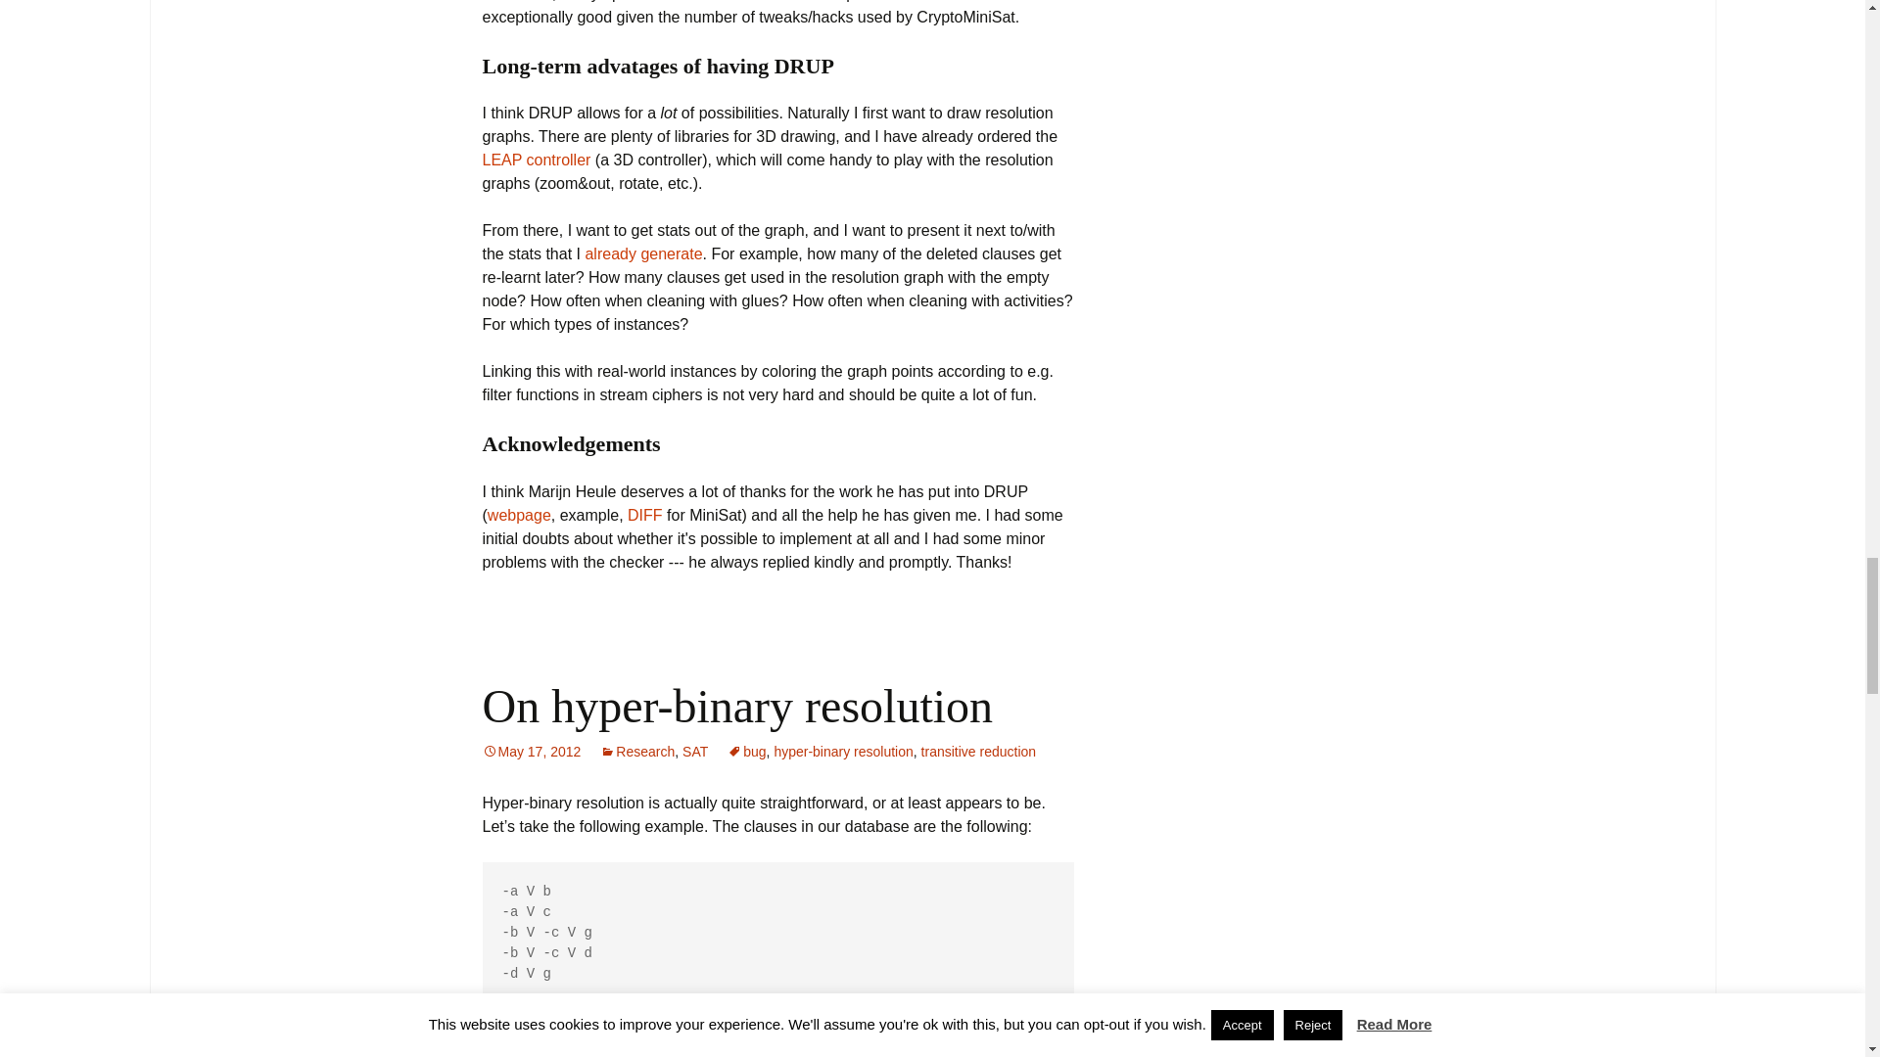  I want to click on Permalink to On hyper-binary resolution, so click(531, 752).